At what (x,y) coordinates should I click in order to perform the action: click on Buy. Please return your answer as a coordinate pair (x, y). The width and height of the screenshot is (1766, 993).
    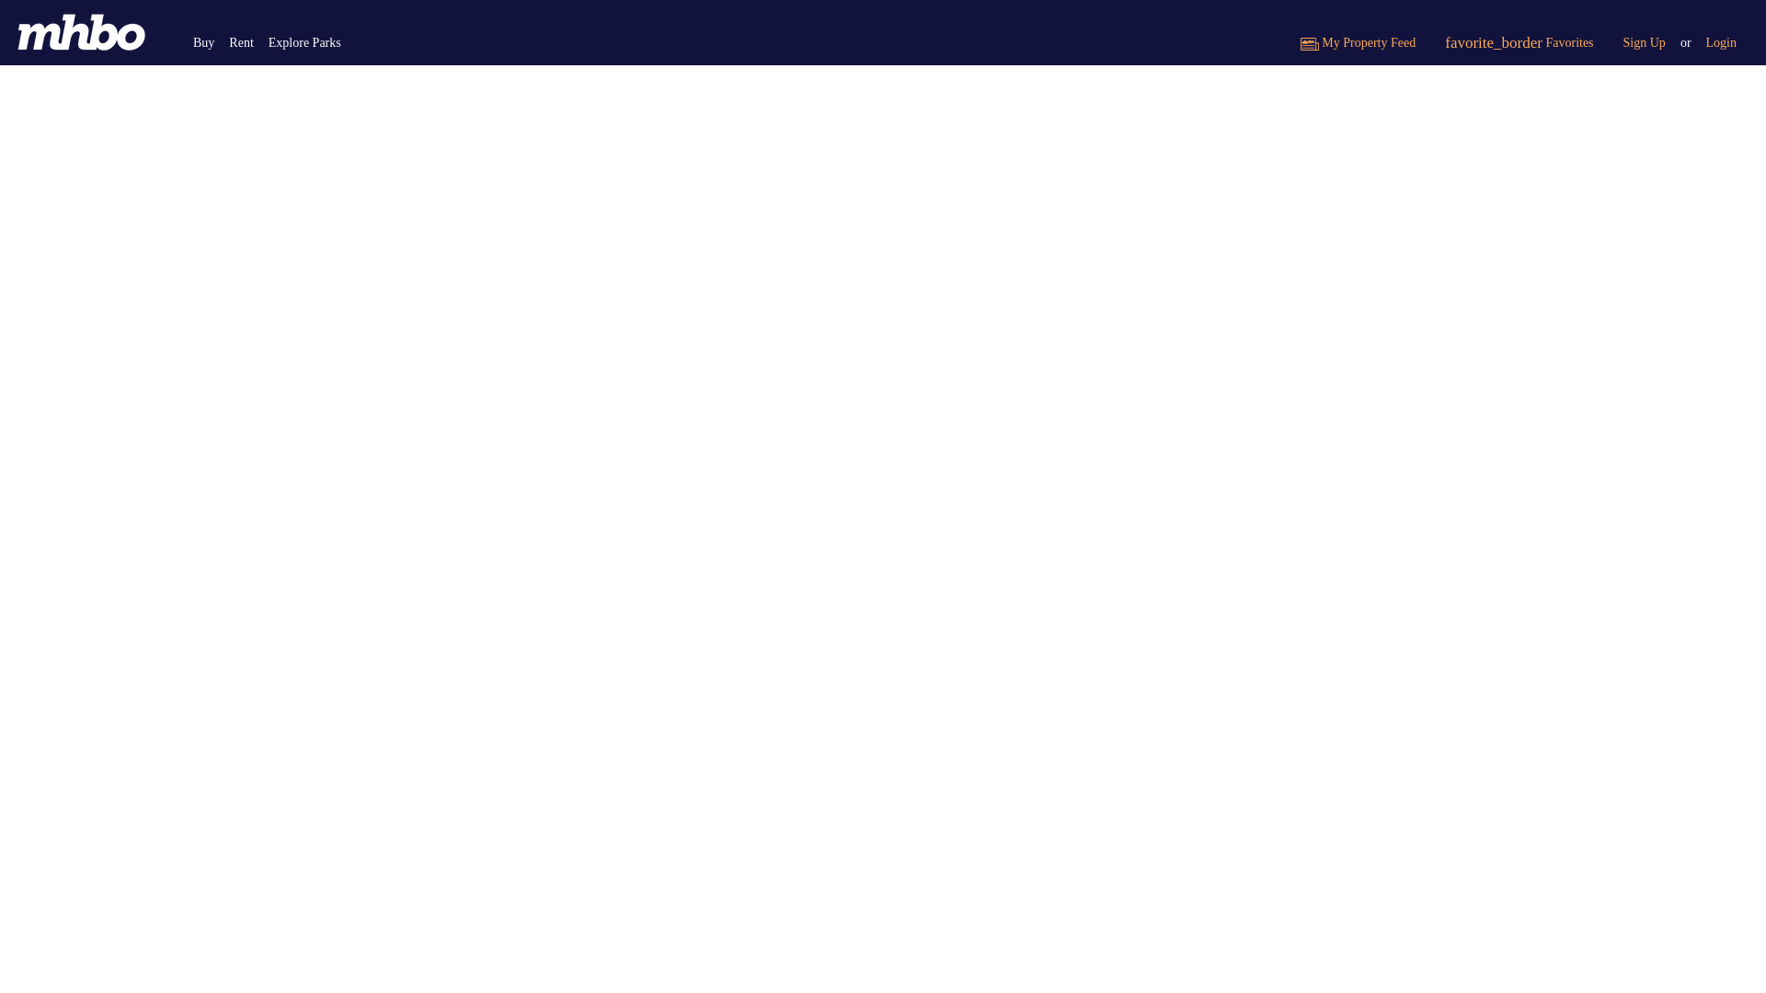
    Looking at the image, I should click on (203, 42).